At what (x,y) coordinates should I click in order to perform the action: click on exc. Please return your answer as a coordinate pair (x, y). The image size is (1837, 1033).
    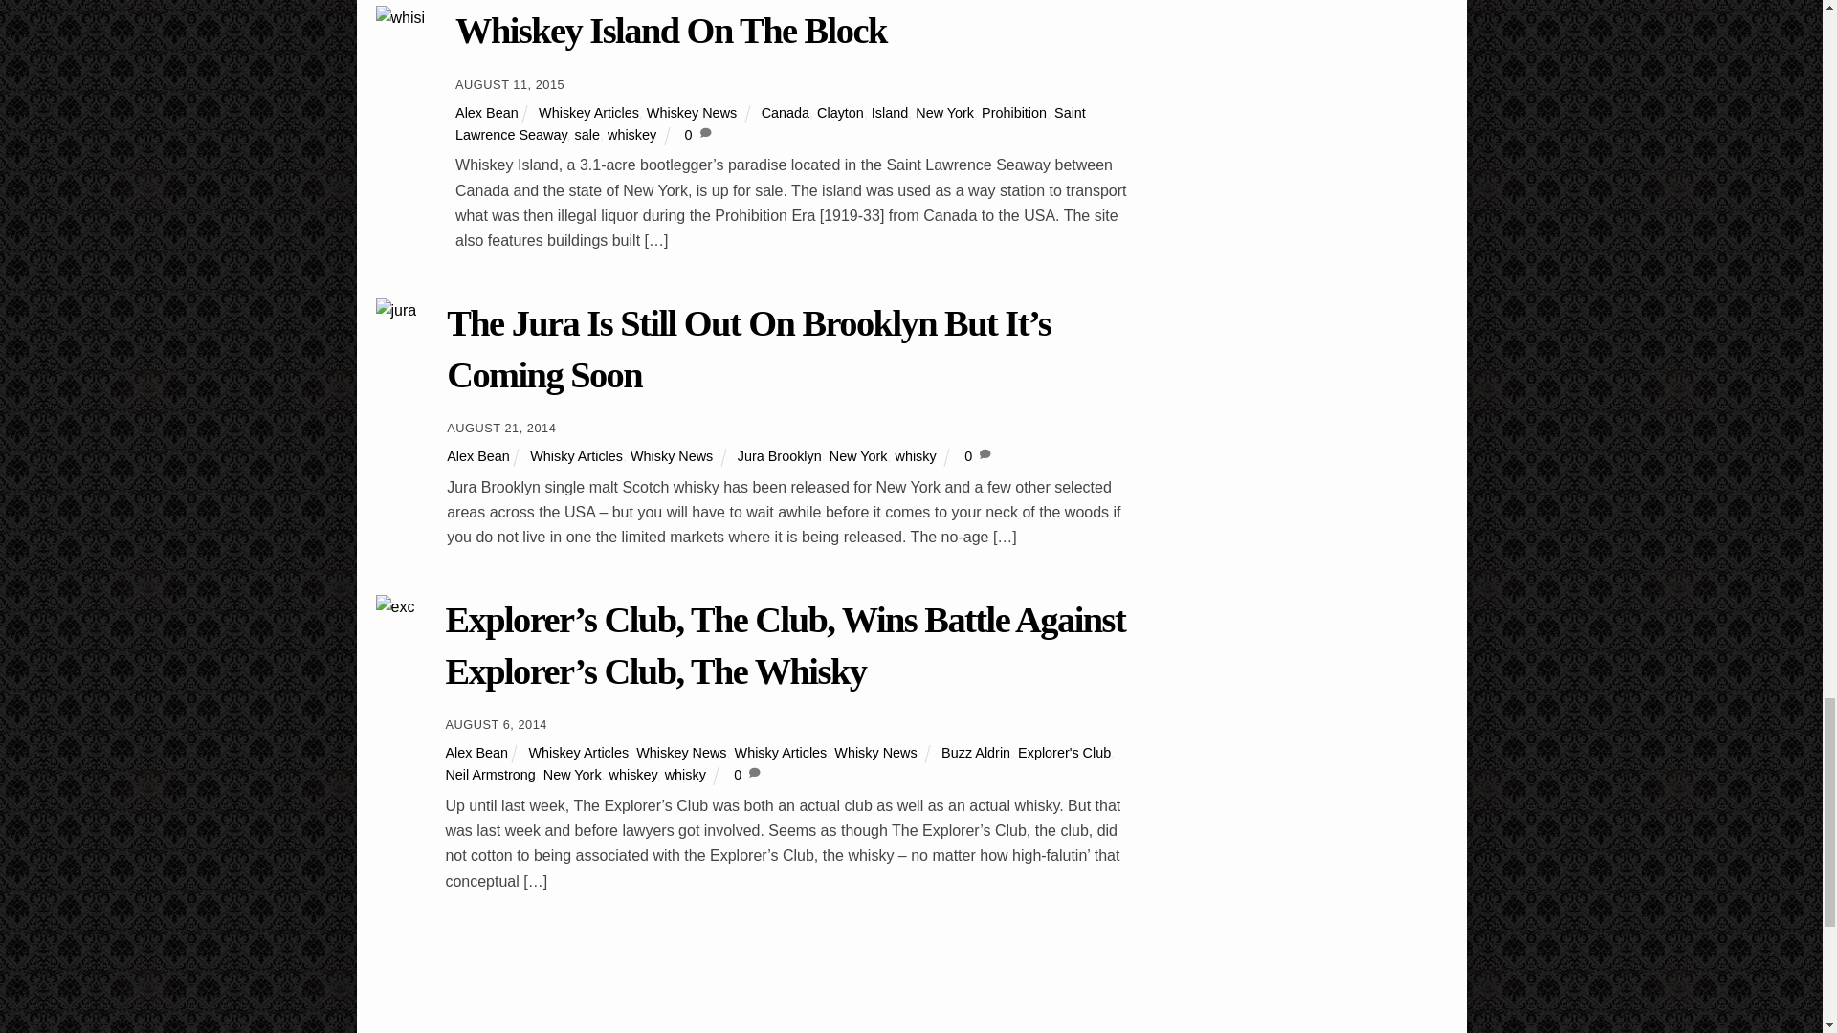
    Looking at the image, I should click on (394, 607).